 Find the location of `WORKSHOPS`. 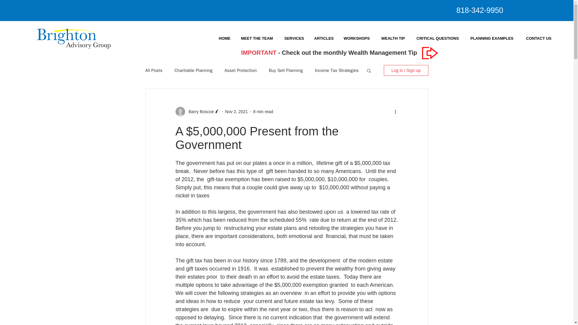

WORKSHOPS is located at coordinates (358, 38).